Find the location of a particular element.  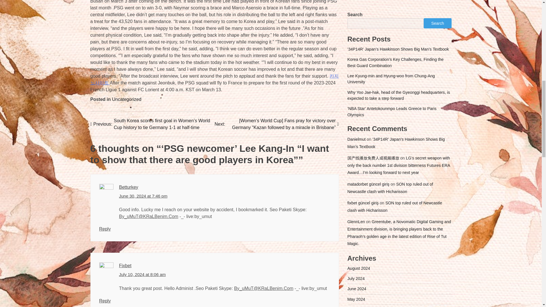

Fixbet is located at coordinates (125, 265).